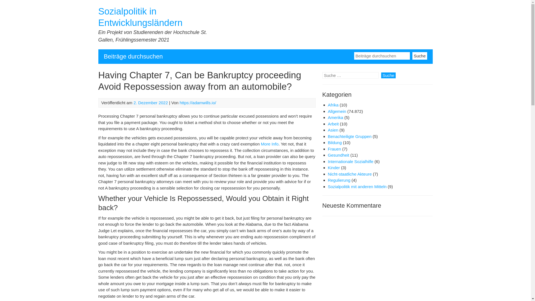 This screenshot has width=535, height=301. Describe the element at coordinates (334, 168) in the screenshot. I see `Kinder` at that location.